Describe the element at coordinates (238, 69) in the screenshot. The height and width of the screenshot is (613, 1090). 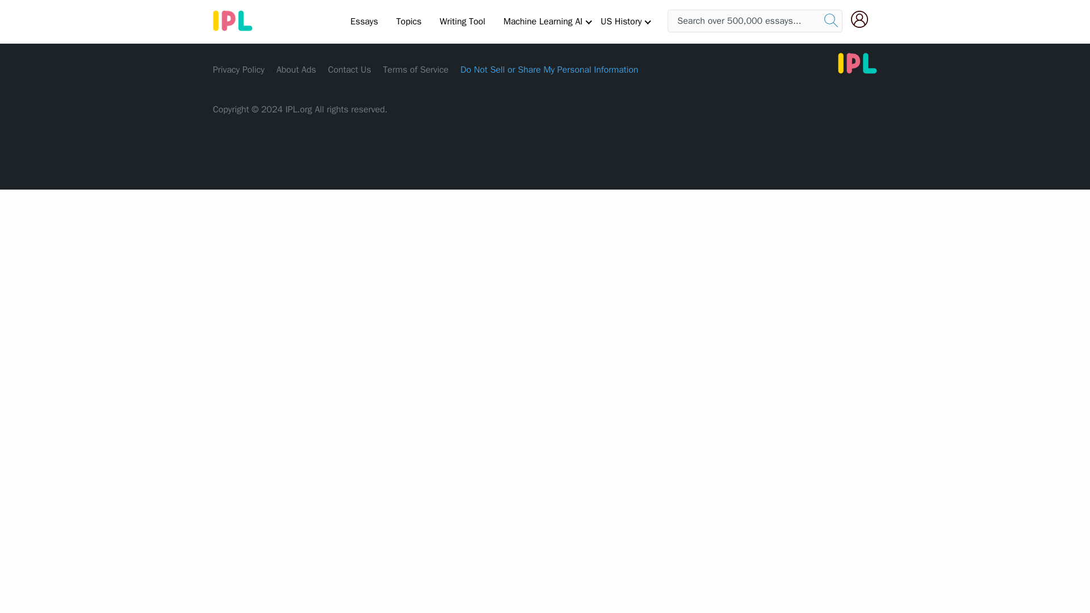
I see `Privacy Policy` at that location.